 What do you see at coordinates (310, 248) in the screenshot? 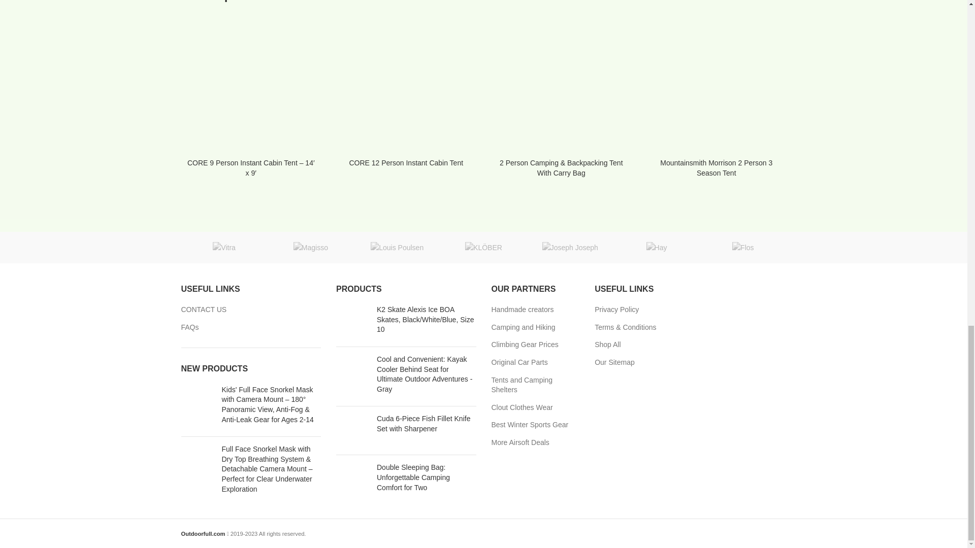
I see `Magisso` at bounding box center [310, 248].